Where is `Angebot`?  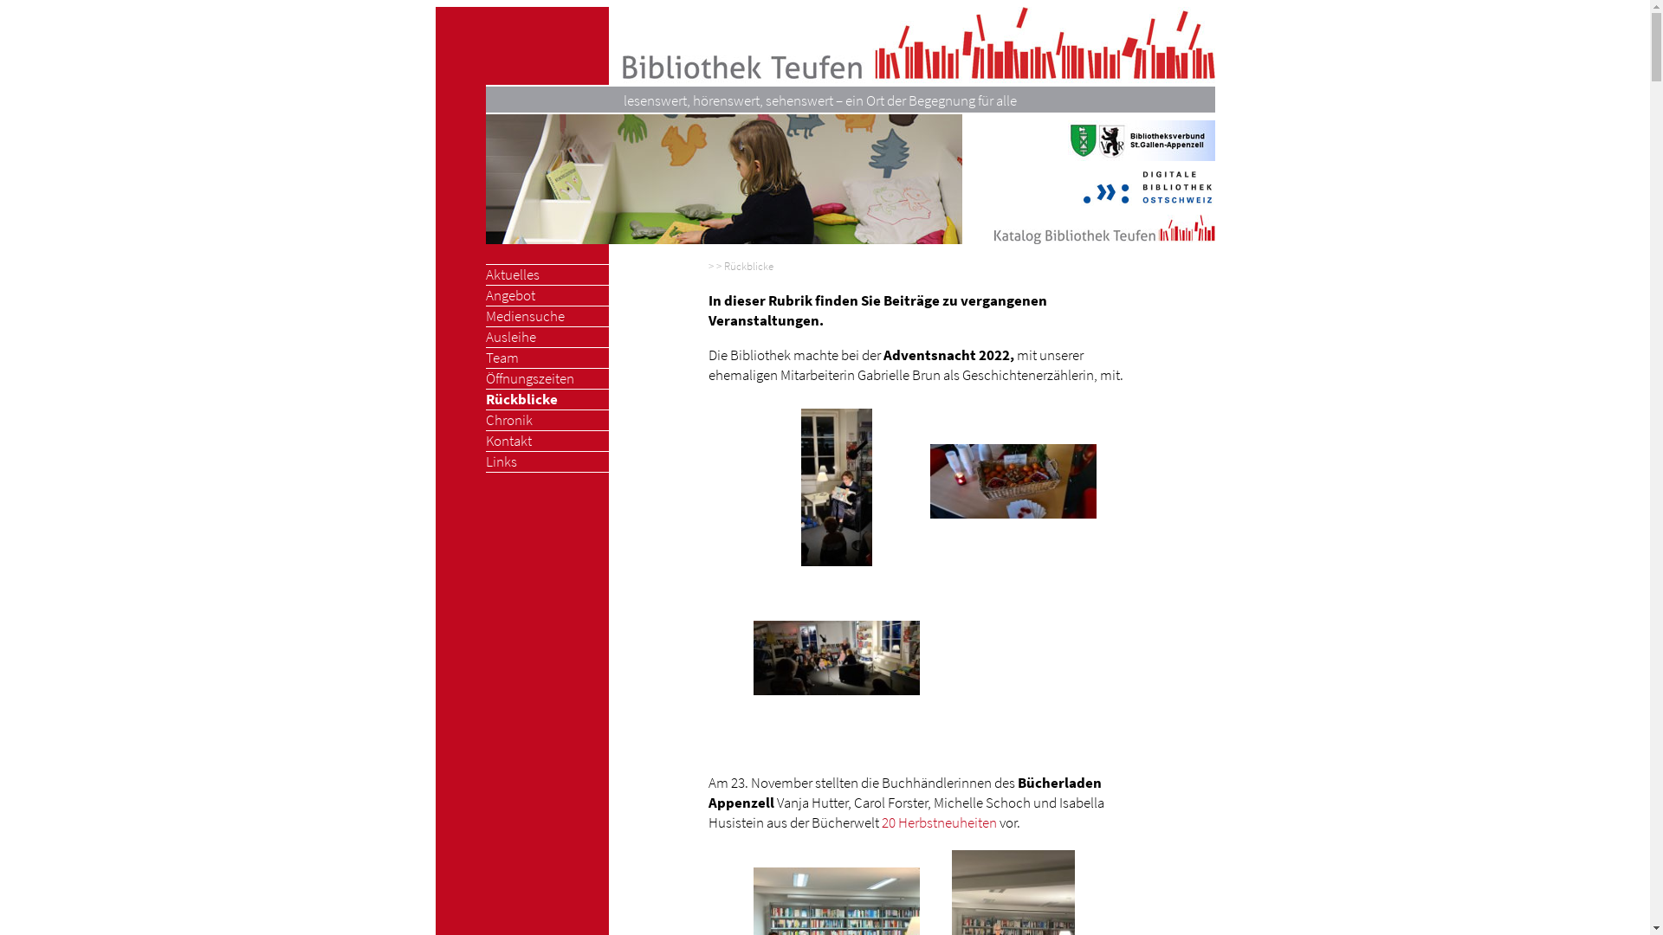
Angebot is located at coordinates (509, 296).